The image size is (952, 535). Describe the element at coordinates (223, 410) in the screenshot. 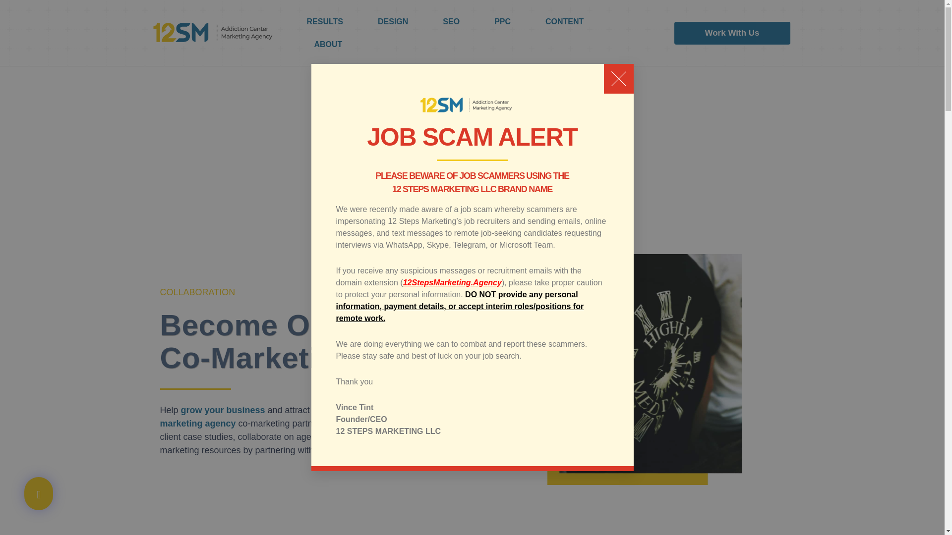

I see `grow your business` at that location.